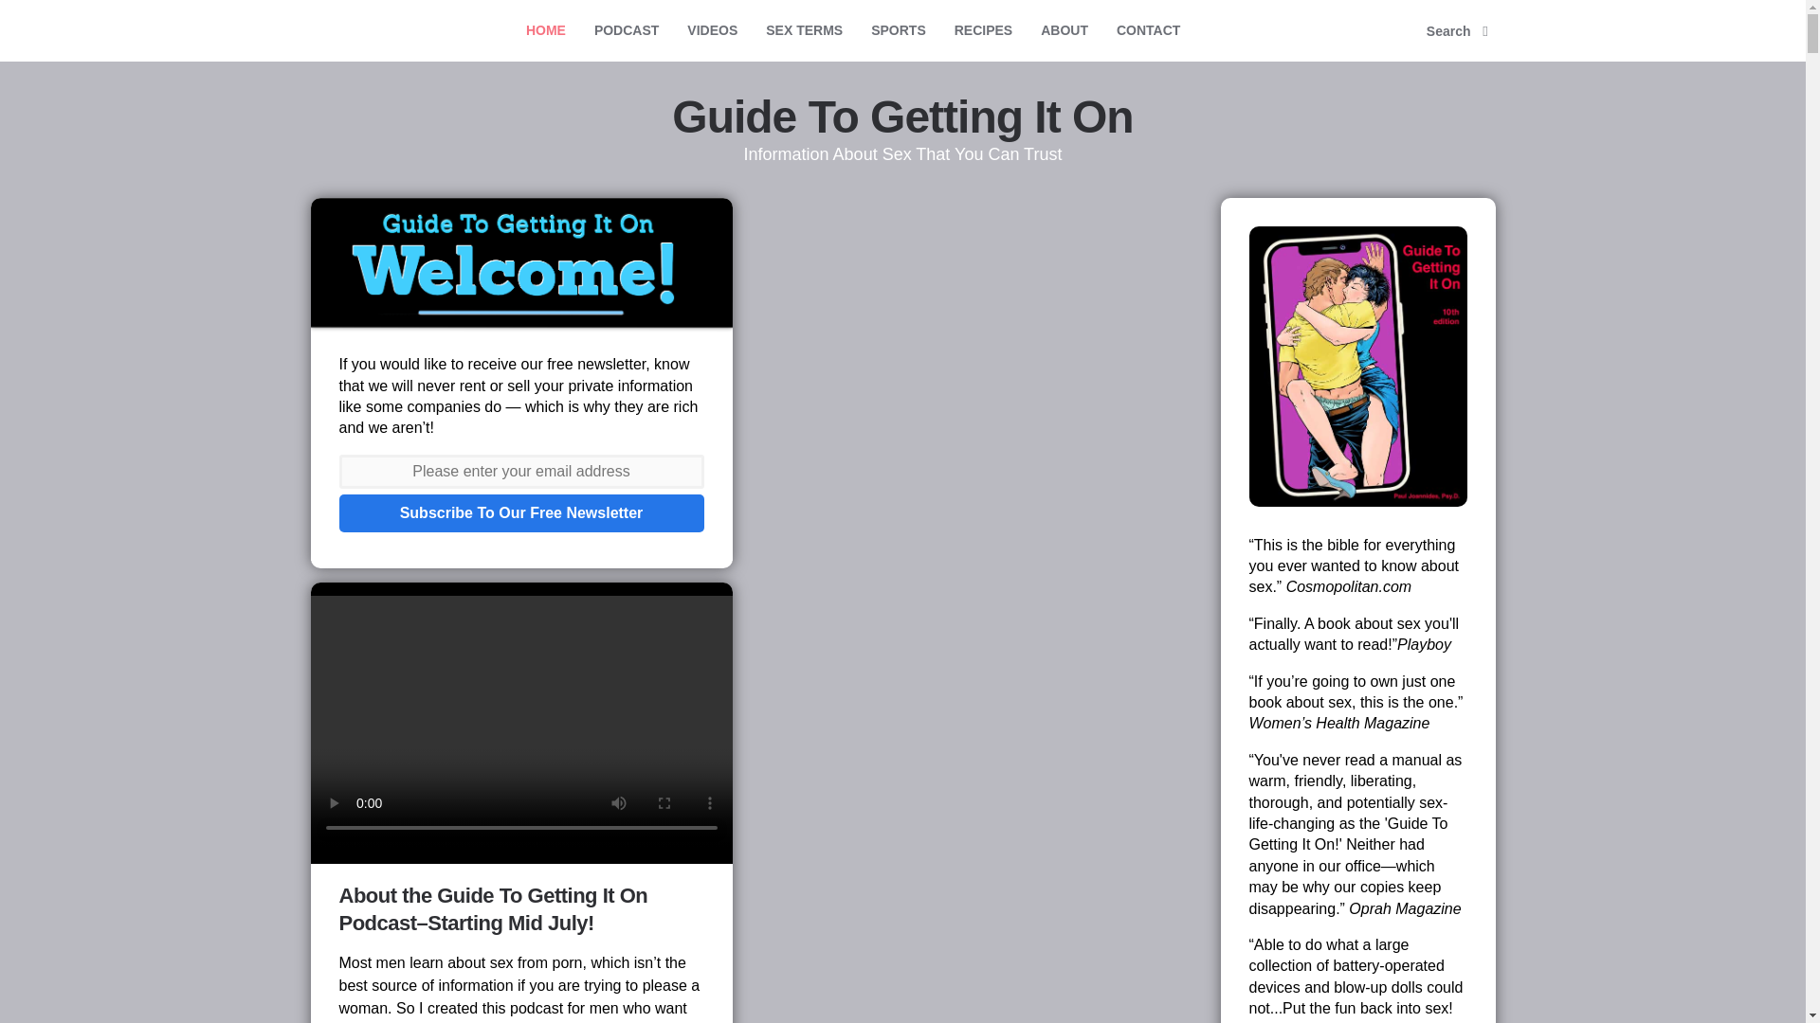 The height and width of the screenshot is (1023, 1820). Describe the element at coordinates (1064, 30) in the screenshot. I see `ABOUT` at that location.